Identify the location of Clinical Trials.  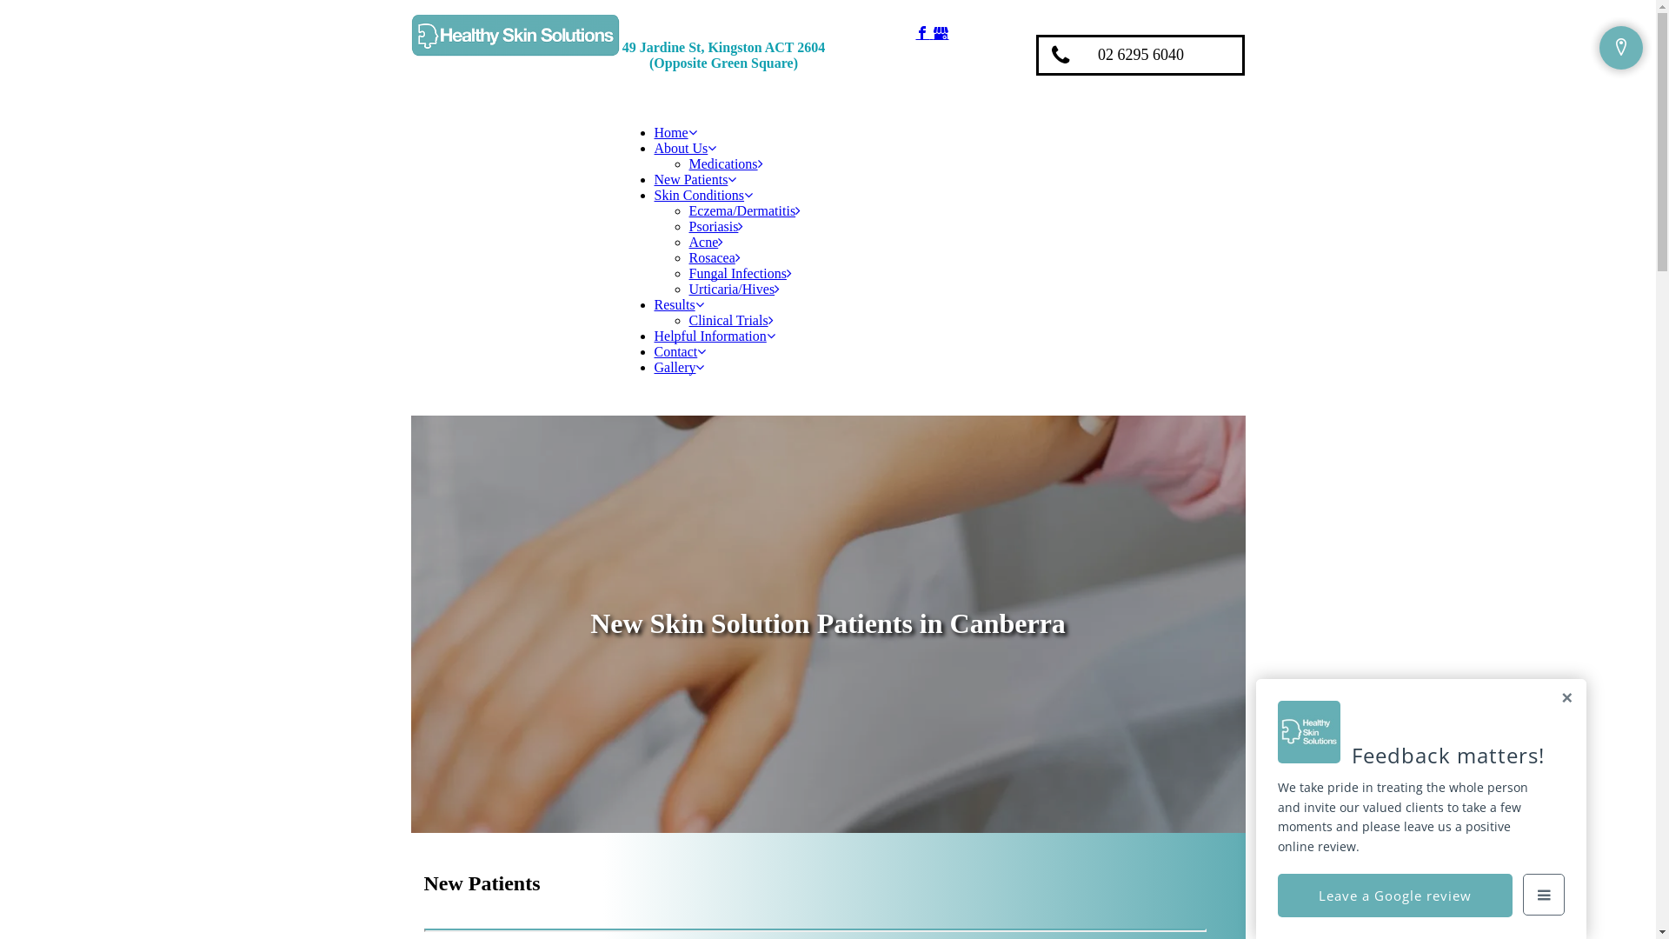
(730, 320).